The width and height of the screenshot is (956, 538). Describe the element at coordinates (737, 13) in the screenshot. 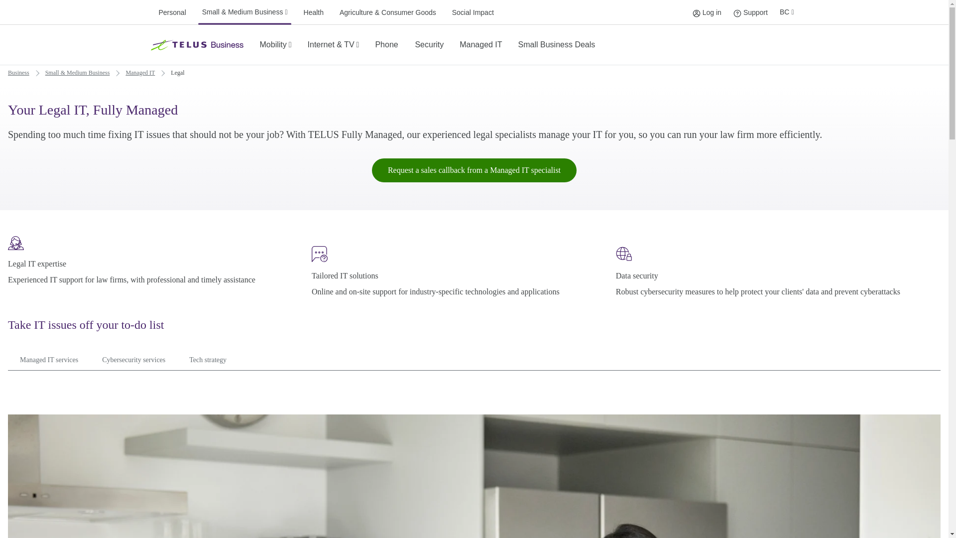

I see `Support` at that location.